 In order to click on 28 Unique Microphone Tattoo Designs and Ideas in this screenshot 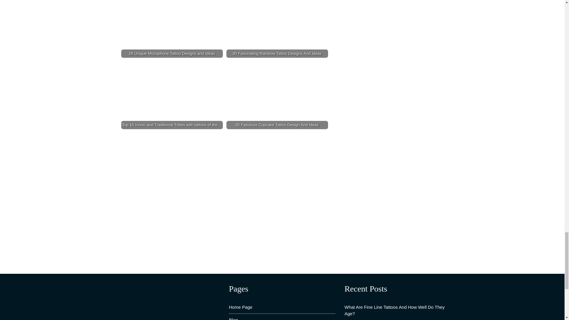, I will do `click(171, 29)`.